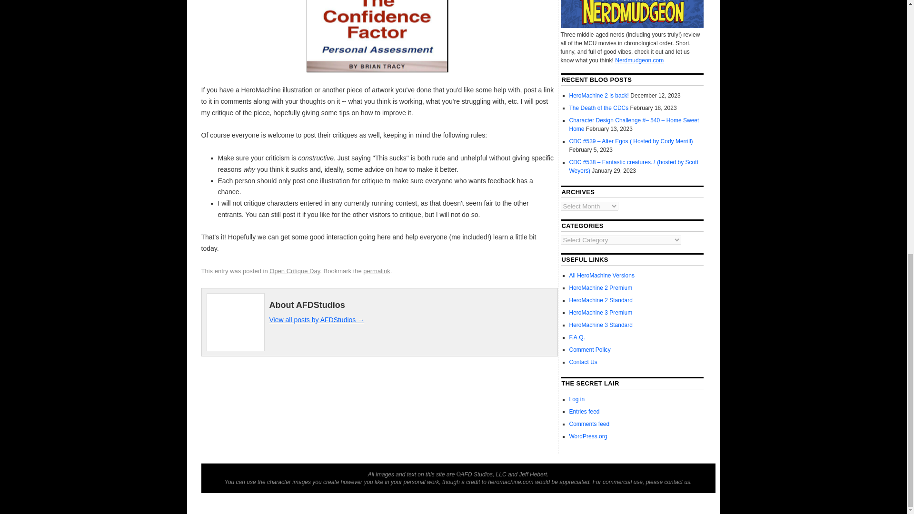 The height and width of the screenshot is (514, 914). What do you see at coordinates (601, 300) in the screenshot?
I see `HeroMachine 2 Standard` at bounding box center [601, 300].